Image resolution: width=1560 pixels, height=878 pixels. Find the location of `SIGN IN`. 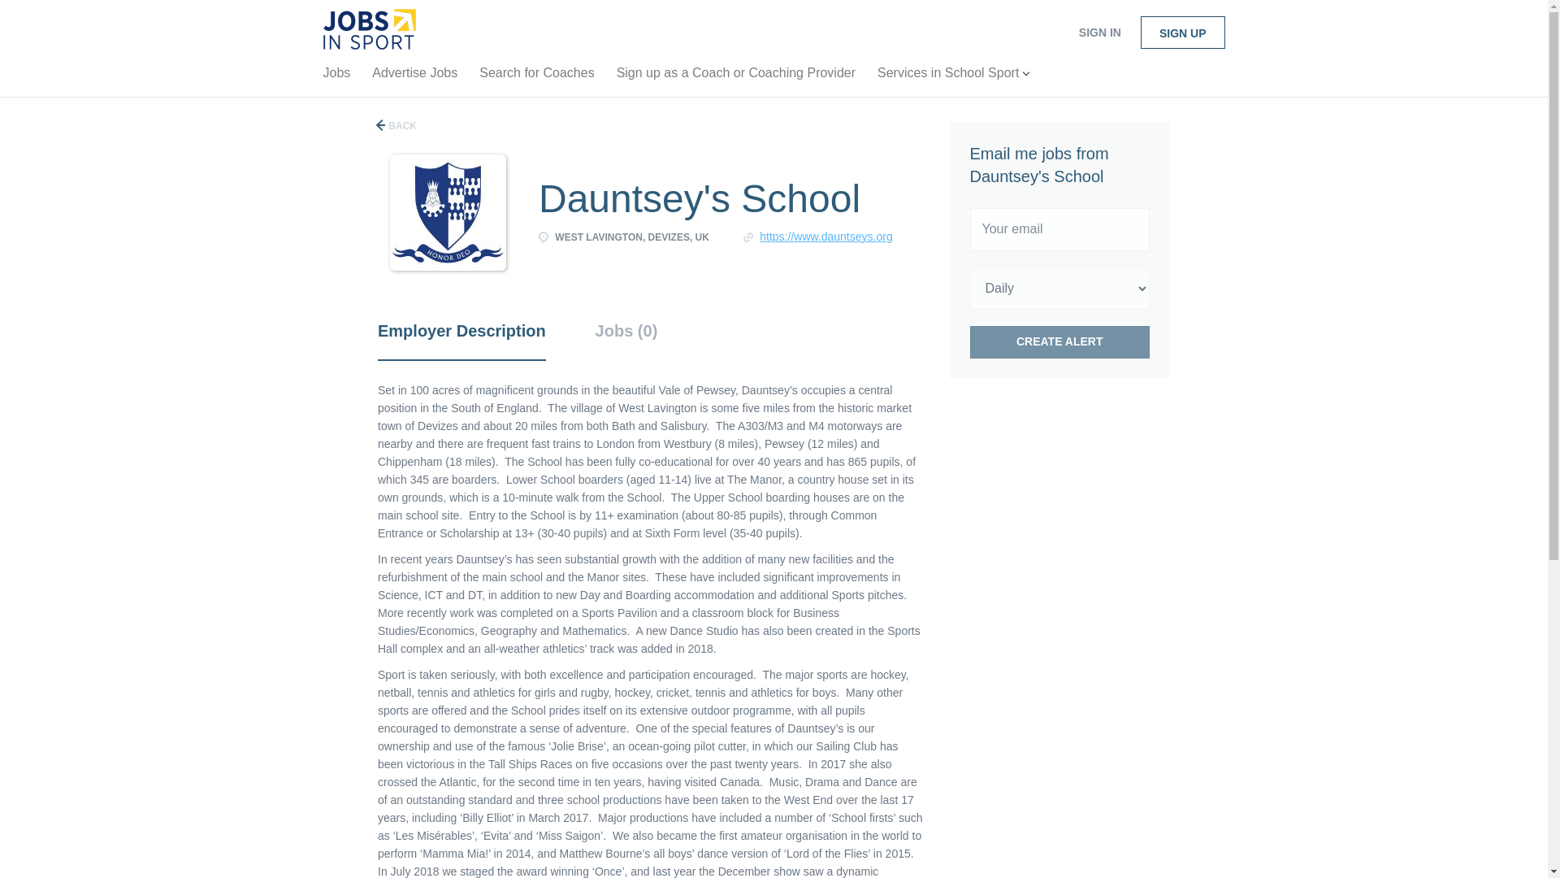

SIGN IN is located at coordinates (1099, 33).